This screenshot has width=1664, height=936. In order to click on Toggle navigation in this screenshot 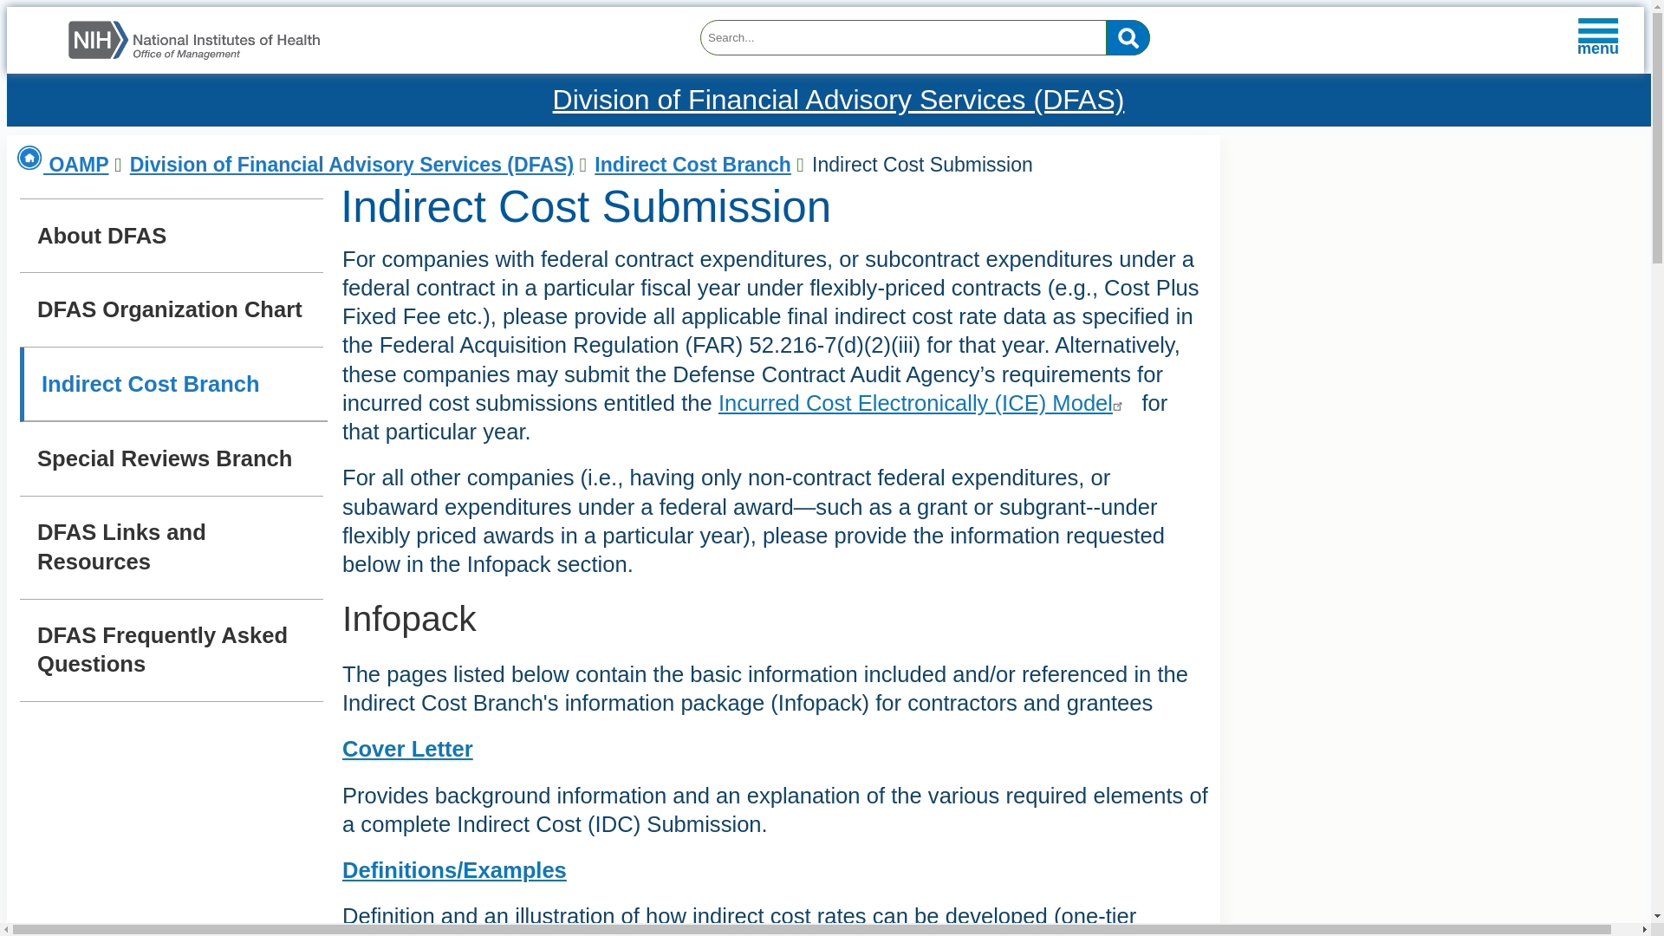, I will do `click(45, 49)`.